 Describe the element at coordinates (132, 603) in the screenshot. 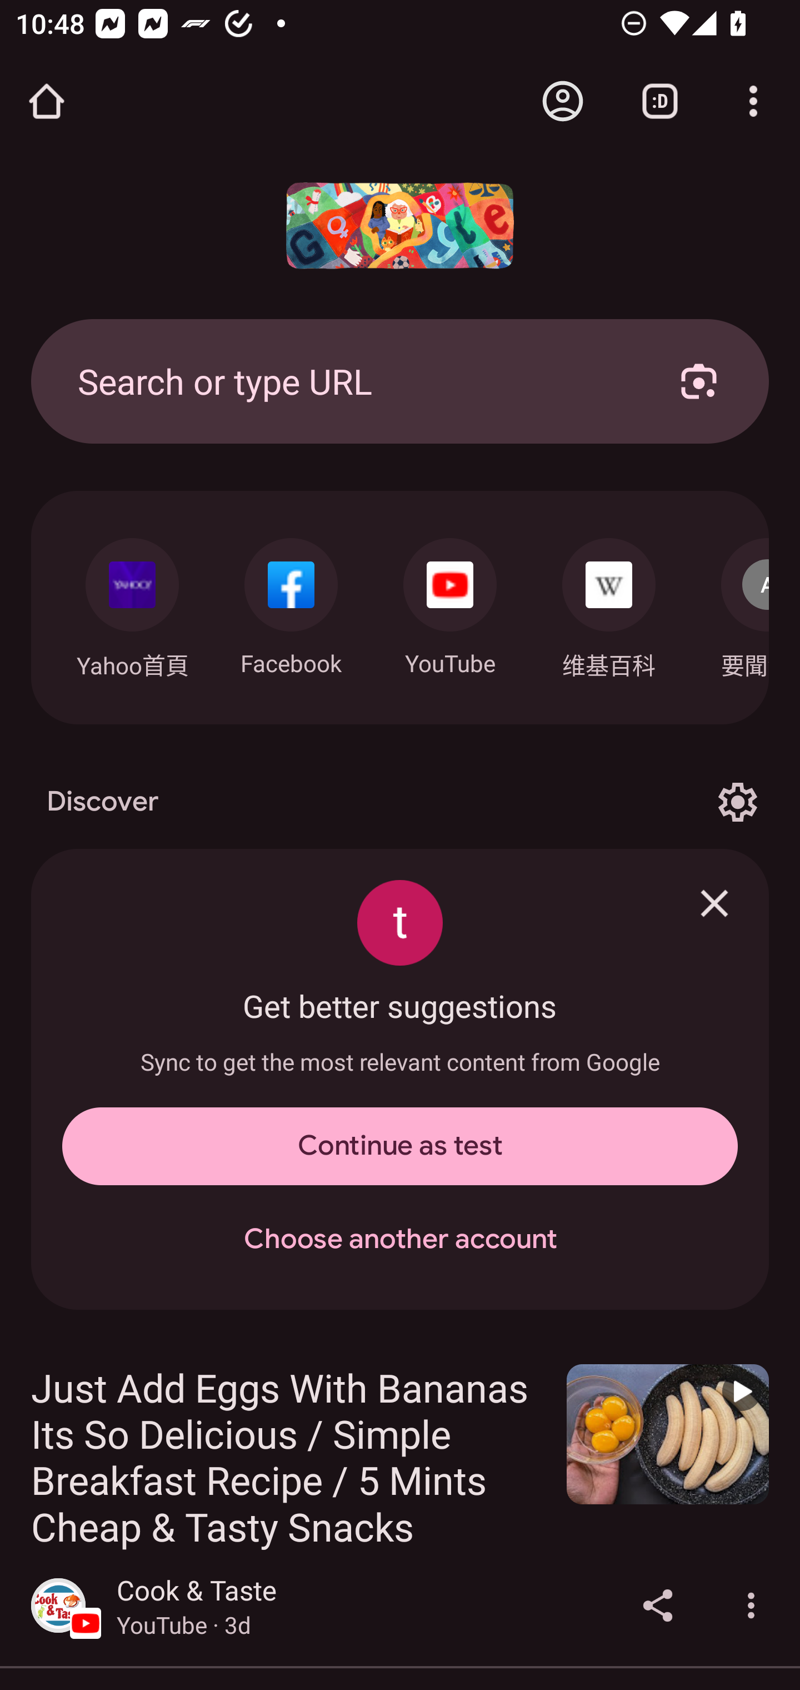

I see `Navigate: Yahoo首頁: hk.mobi.yahoo.com Yahoo首頁` at that location.